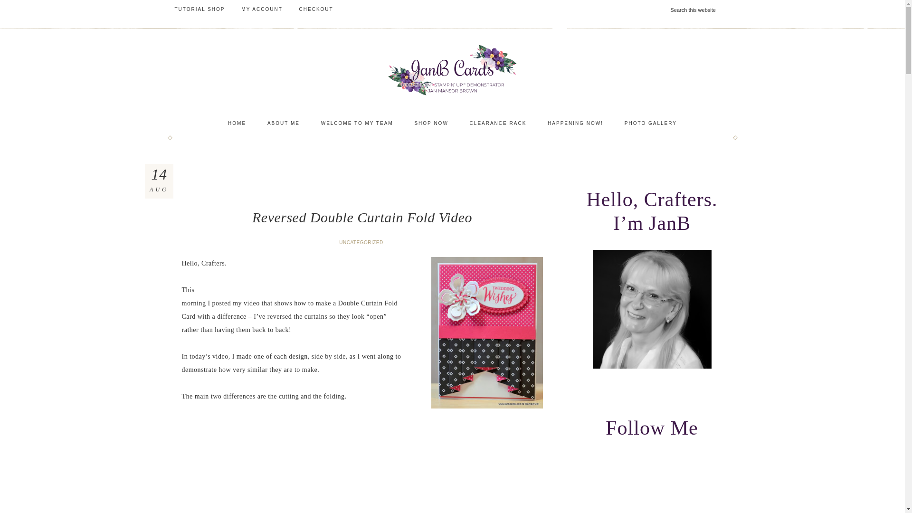 The width and height of the screenshot is (912, 513). What do you see at coordinates (199, 9) in the screenshot?
I see `TUTORIAL SHOP` at bounding box center [199, 9].